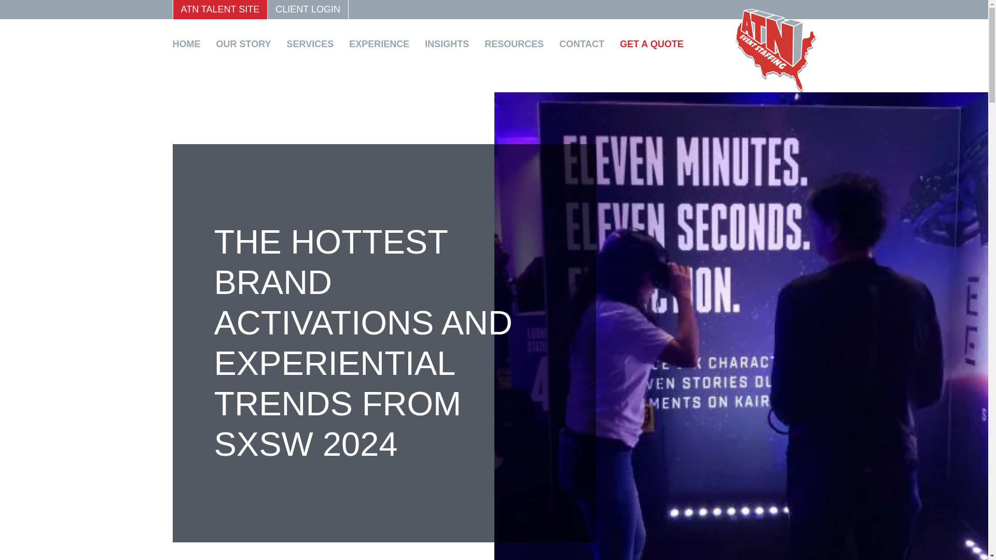 The width and height of the screenshot is (996, 560). Describe the element at coordinates (451, 44) in the screenshot. I see `INSIGHTS` at that location.